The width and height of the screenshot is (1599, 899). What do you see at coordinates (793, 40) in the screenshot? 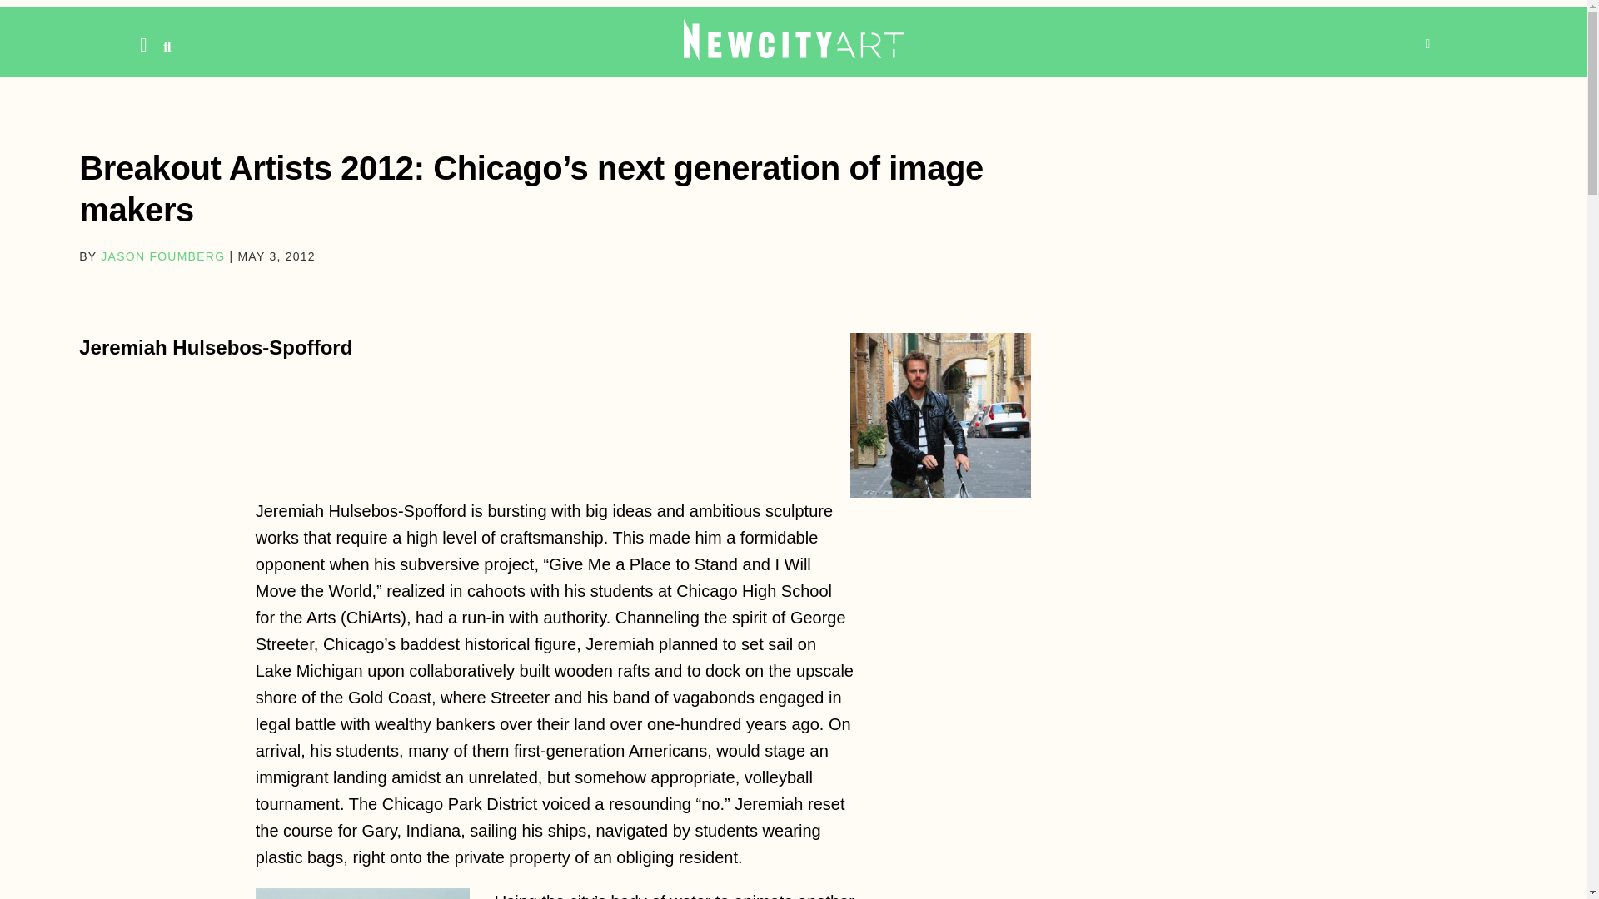
I see `NewcityArt` at bounding box center [793, 40].